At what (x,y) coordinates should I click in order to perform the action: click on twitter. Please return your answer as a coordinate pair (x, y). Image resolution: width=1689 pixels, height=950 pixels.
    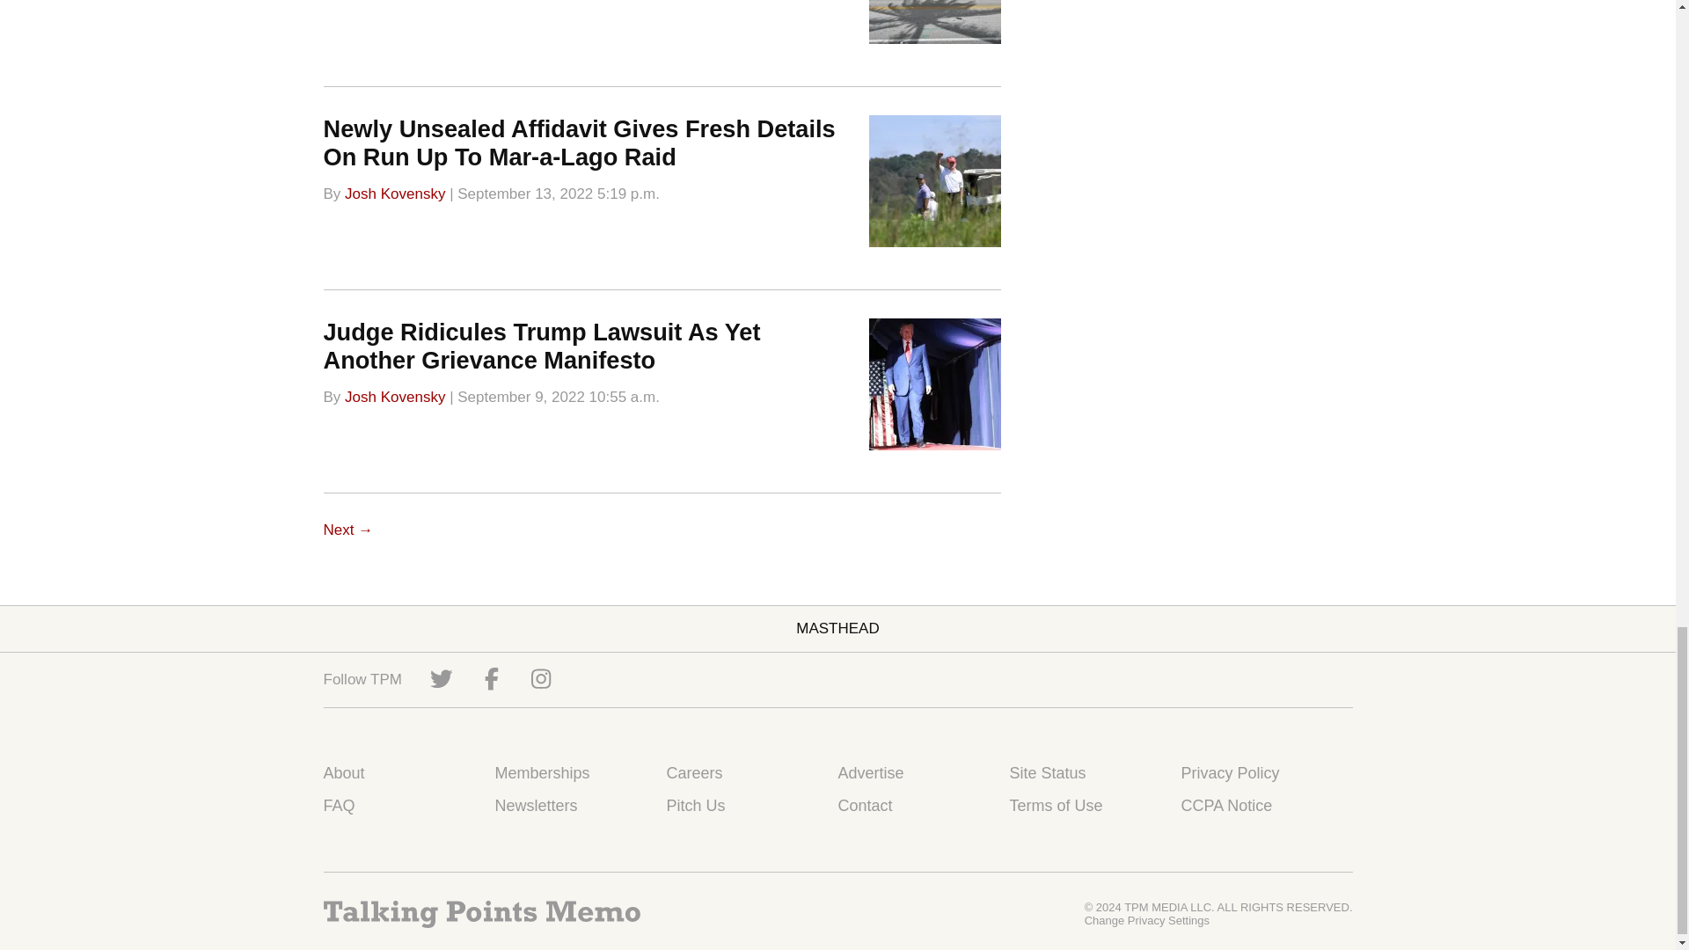
    Looking at the image, I should click on (442, 679).